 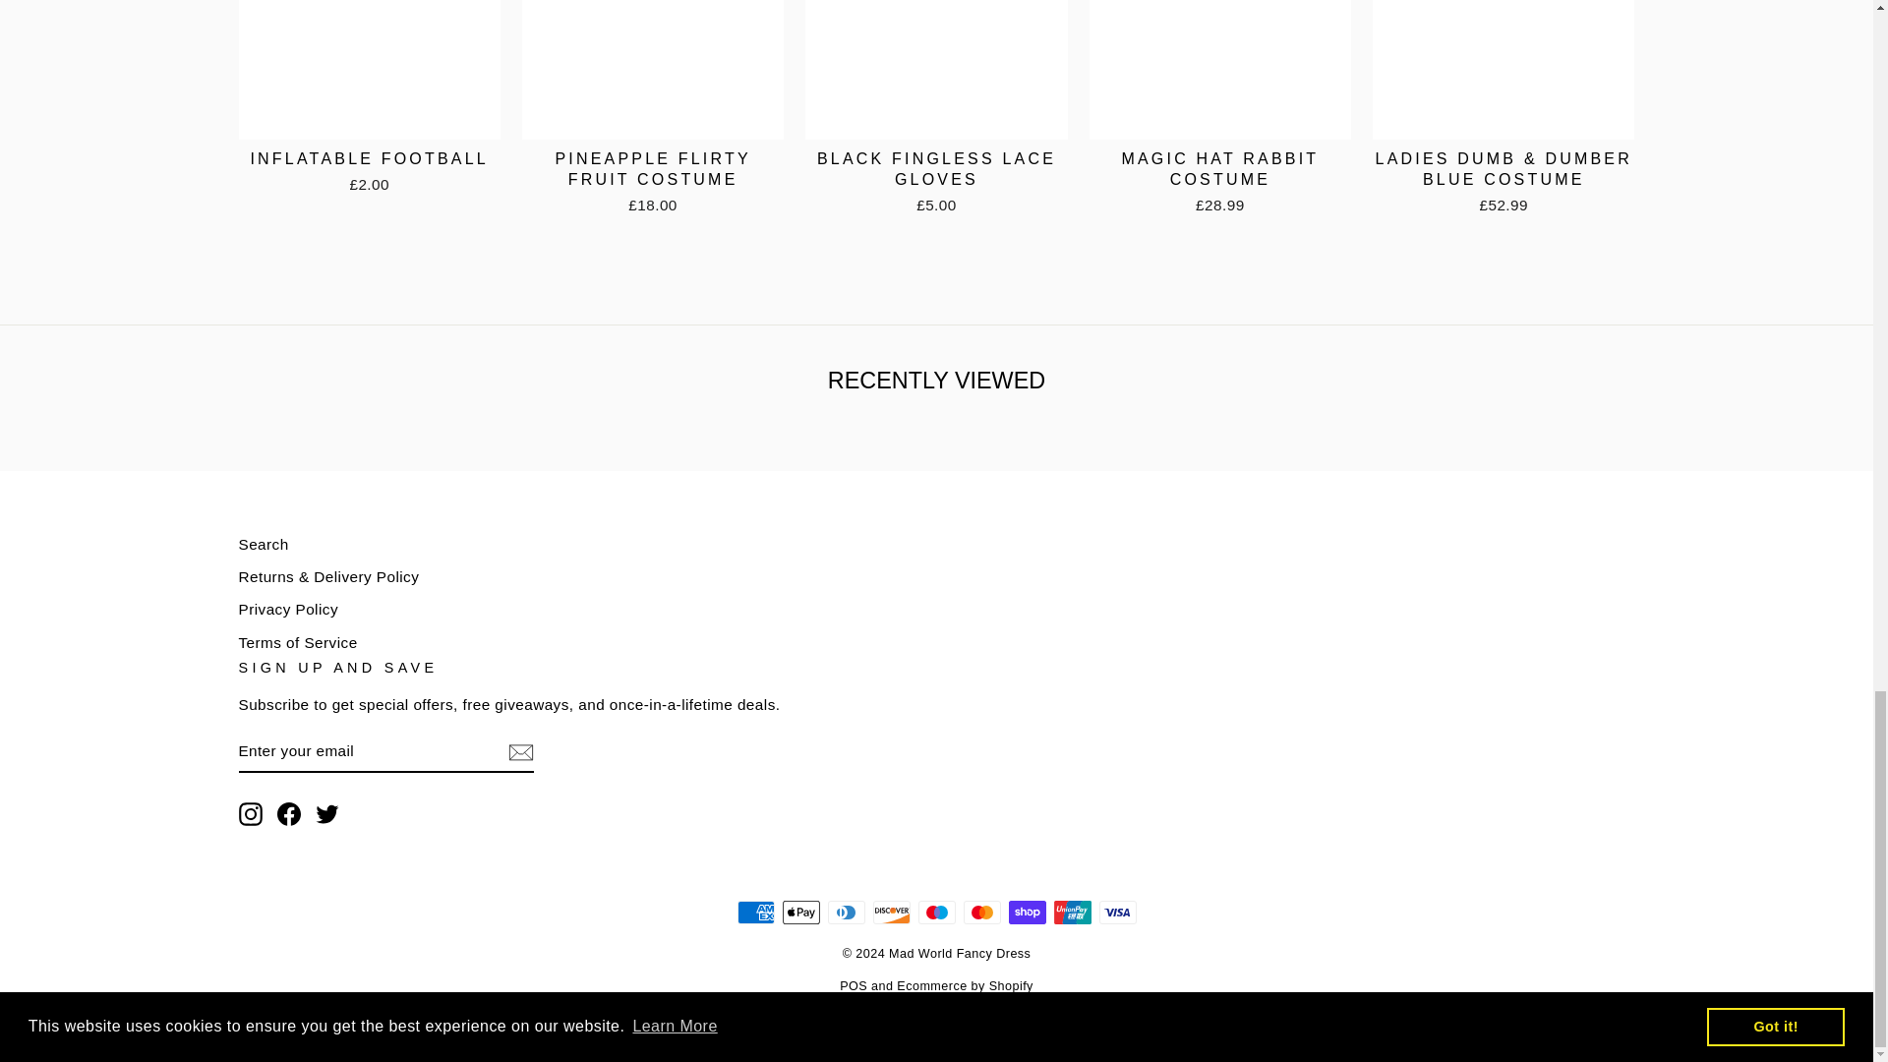 I want to click on American Express, so click(x=755, y=912).